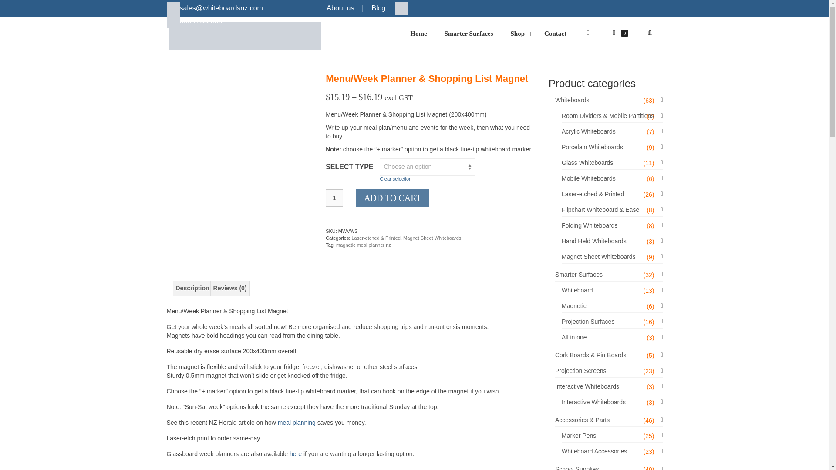 The height and width of the screenshot is (470, 836). I want to click on Call Whiteboards NZ on 0800 844 866, so click(402, 9).